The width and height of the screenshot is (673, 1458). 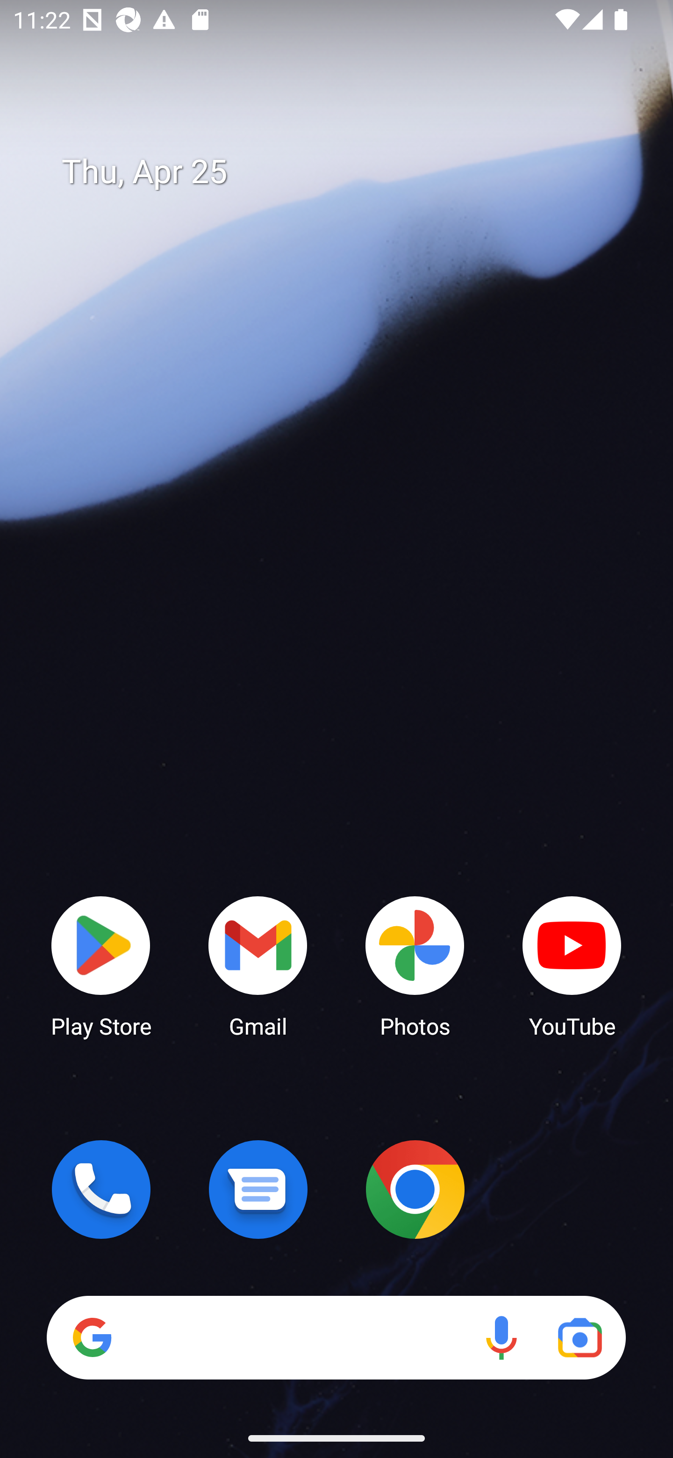 What do you see at coordinates (336, 1337) in the screenshot?
I see `Search Voice search Google Lens` at bounding box center [336, 1337].